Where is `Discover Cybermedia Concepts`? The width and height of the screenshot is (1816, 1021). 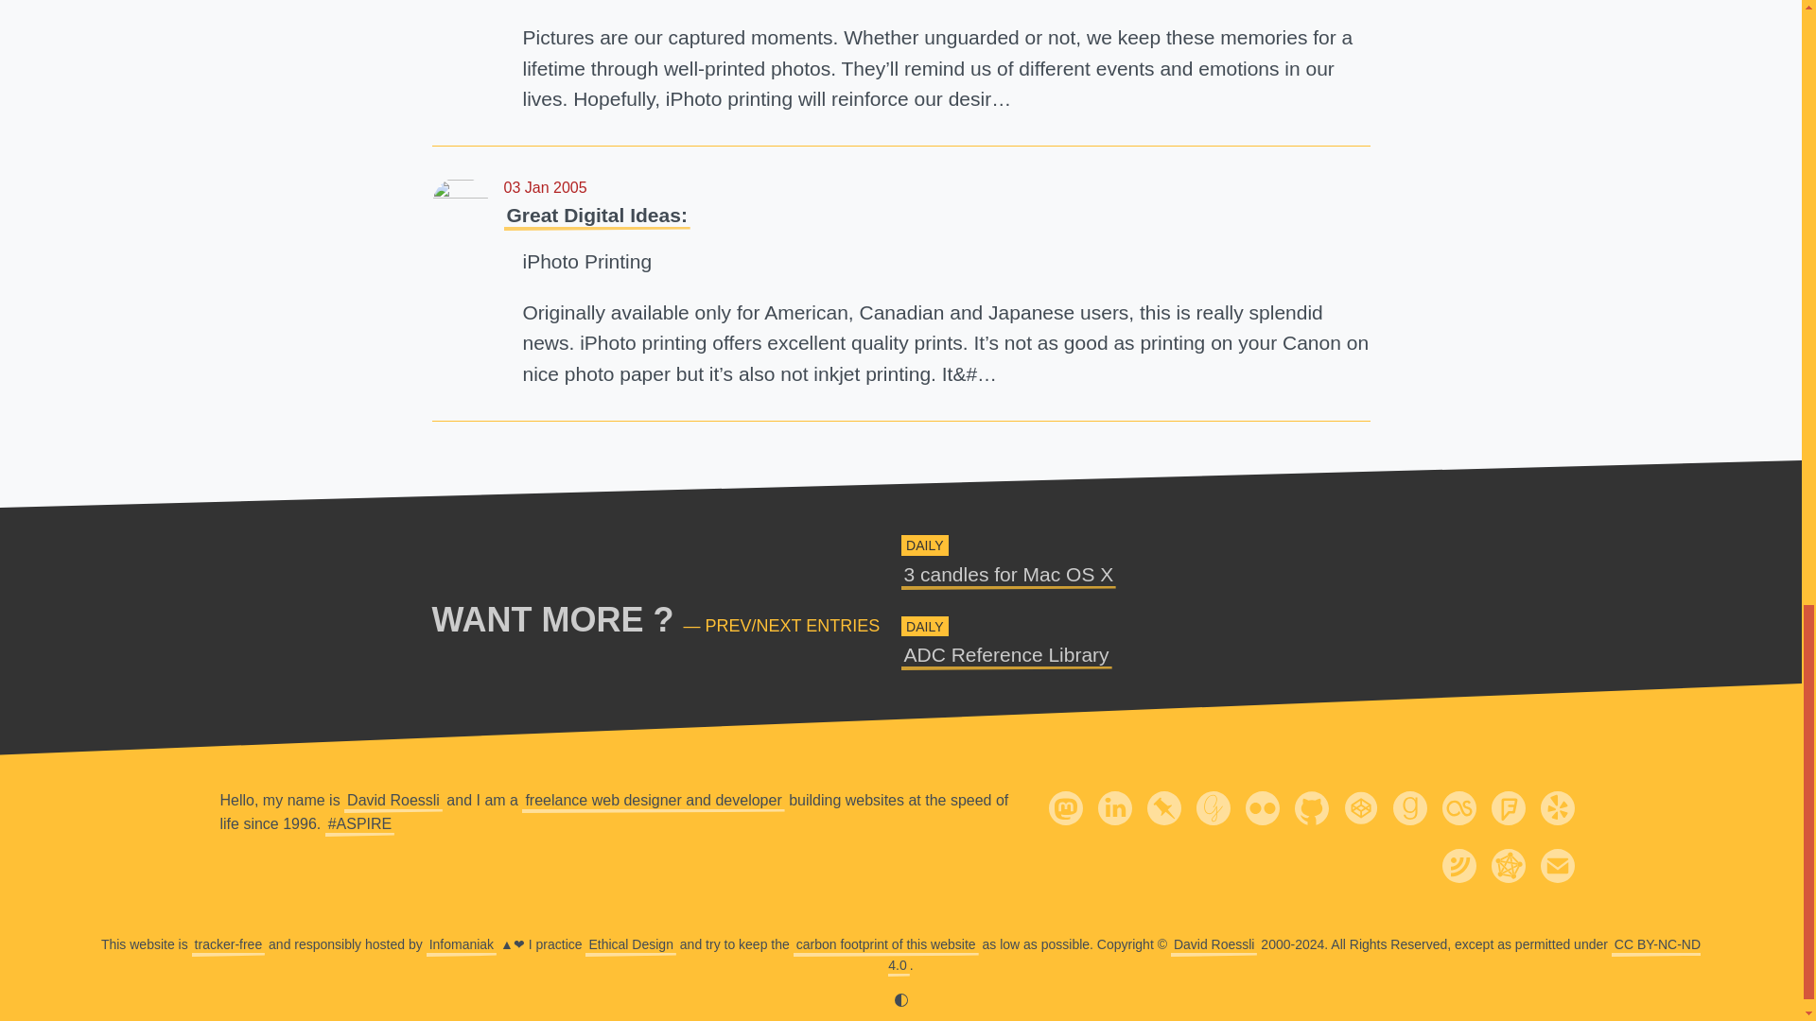
Discover Cybermedia Concepts is located at coordinates (653, 800).